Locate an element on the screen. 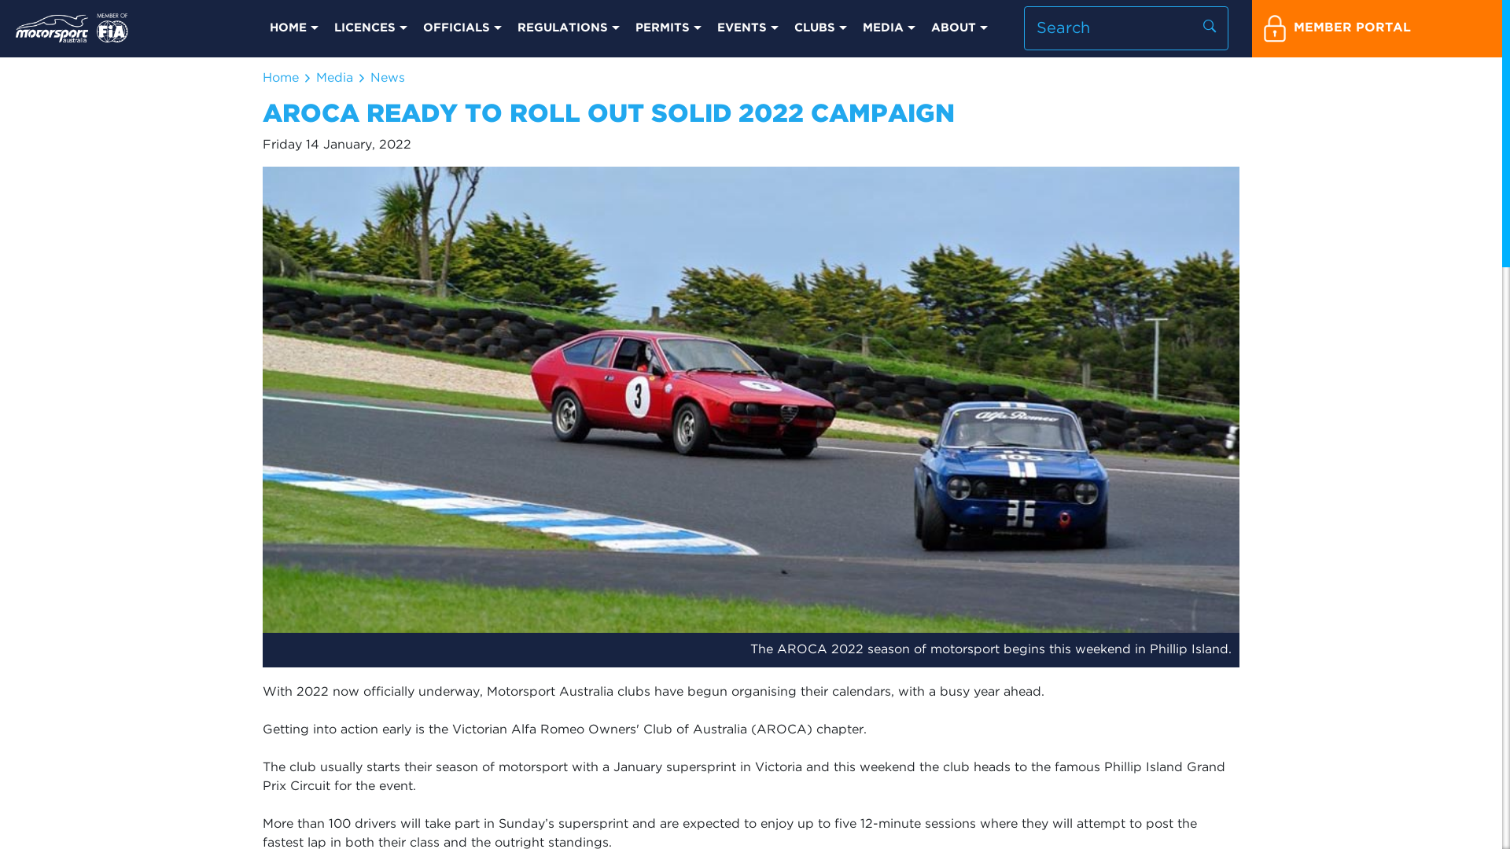 Image resolution: width=1510 pixels, height=849 pixels. Search input is located at coordinates (1126, 28).